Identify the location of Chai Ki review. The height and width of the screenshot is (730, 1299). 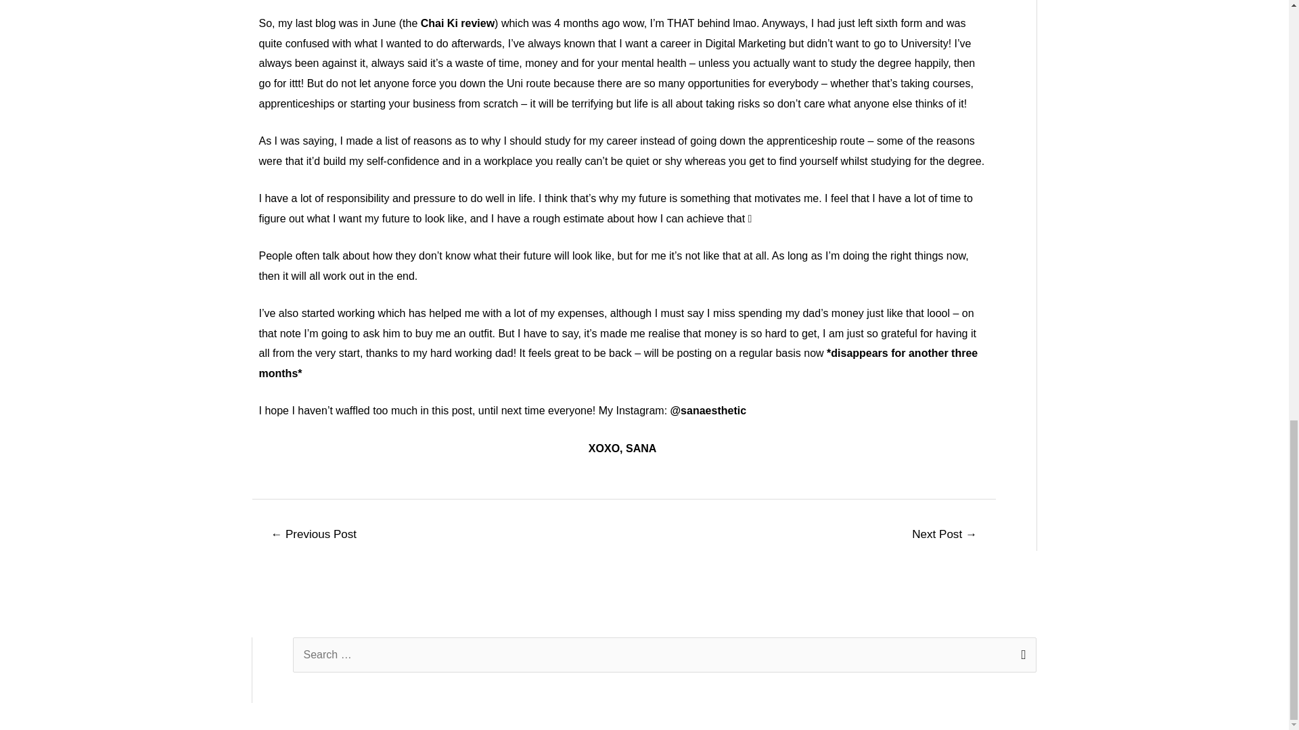
(457, 23).